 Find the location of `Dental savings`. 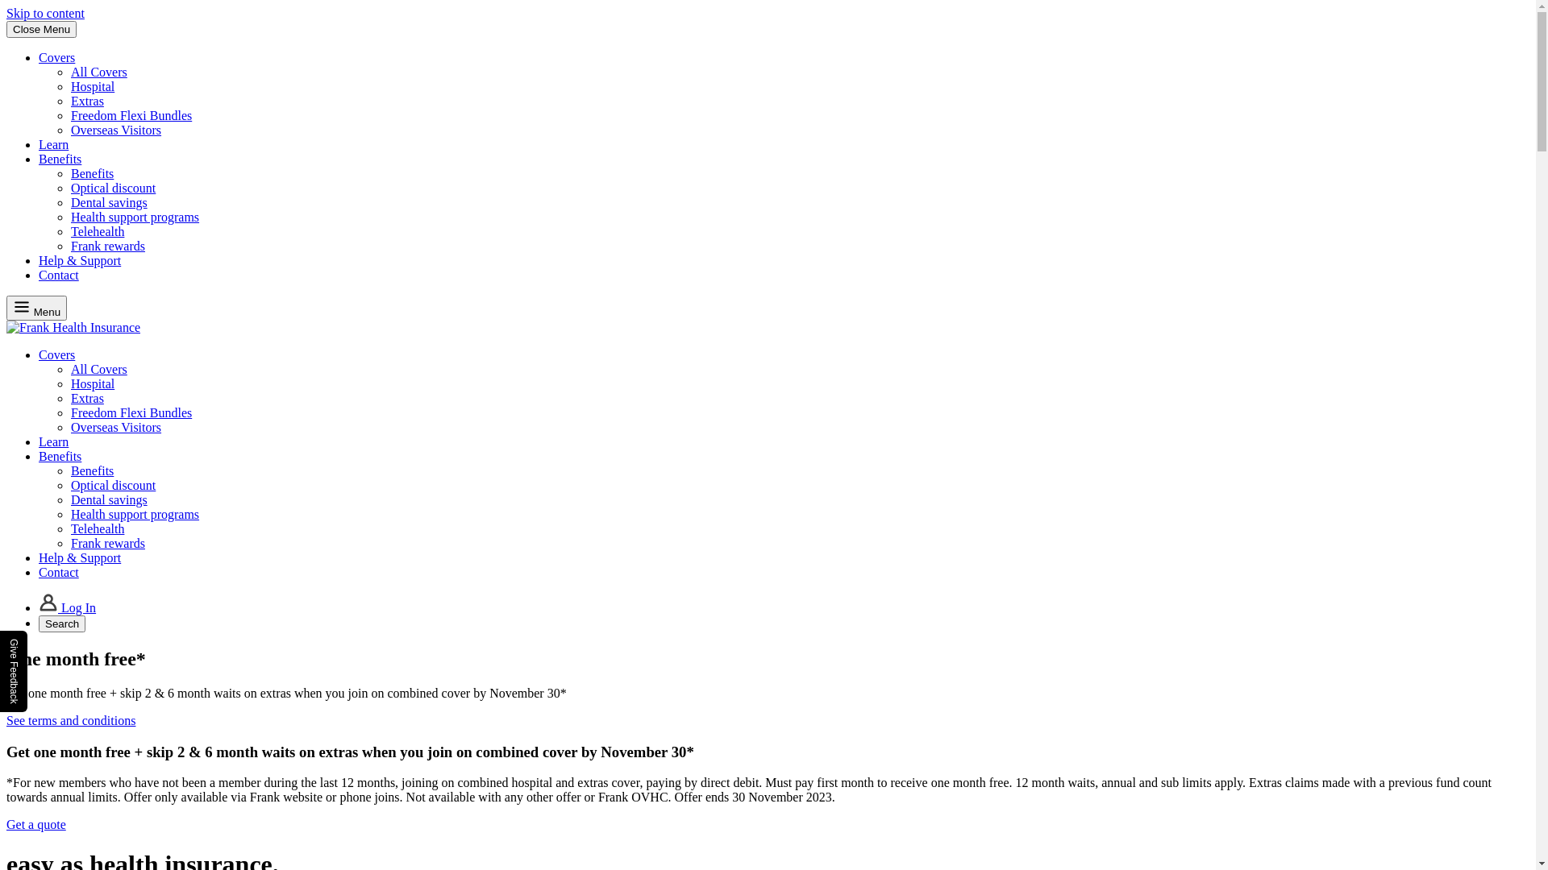

Dental savings is located at coordinates (110, 499).